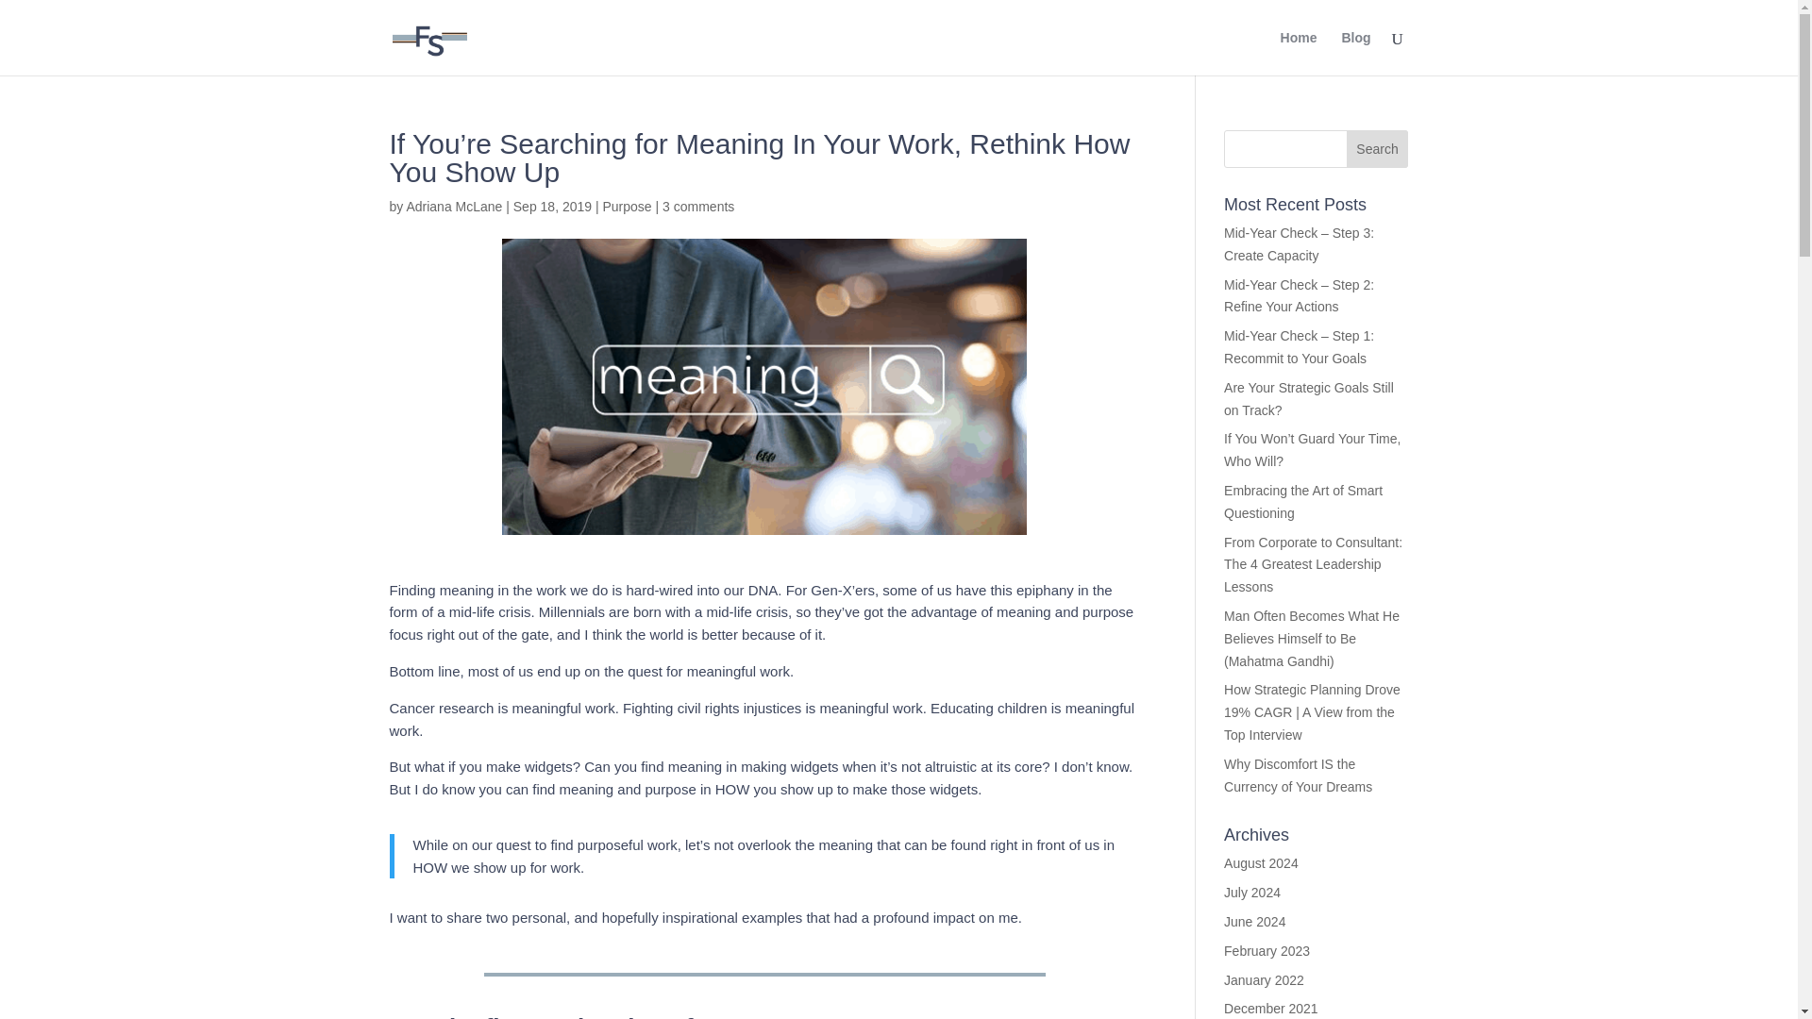  I want to click on 3 comments, so click(698, 206).